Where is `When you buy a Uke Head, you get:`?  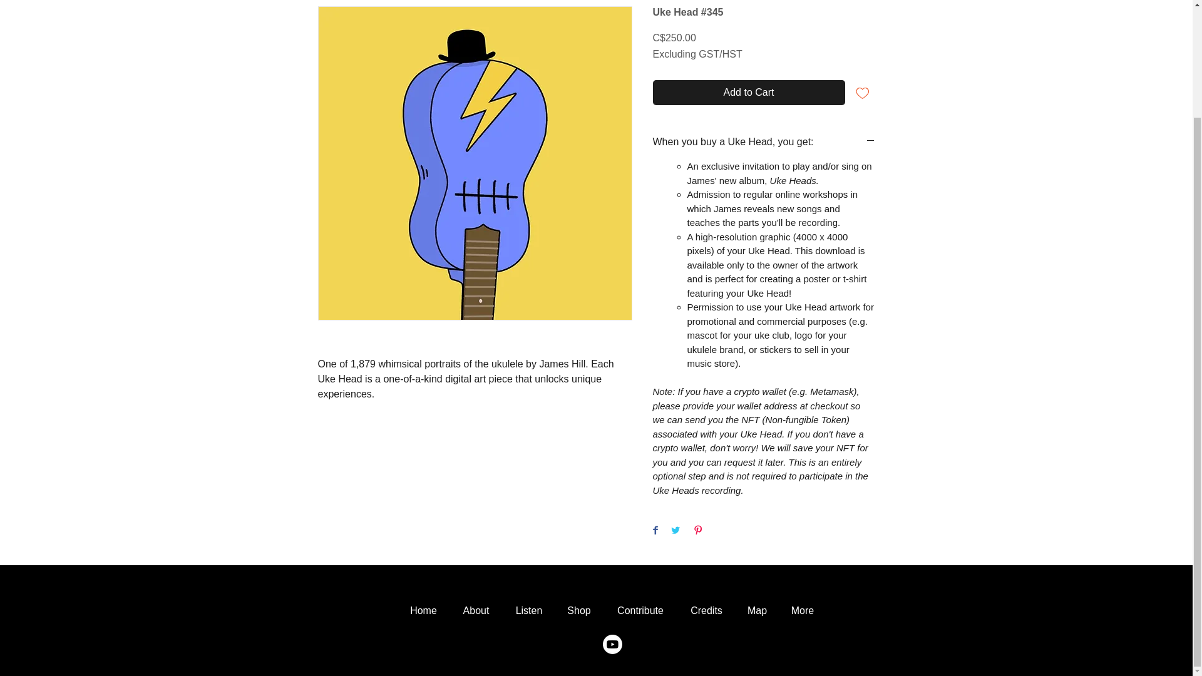
When you buy a Uke Head, you get: is located at coordinates (764, 141).